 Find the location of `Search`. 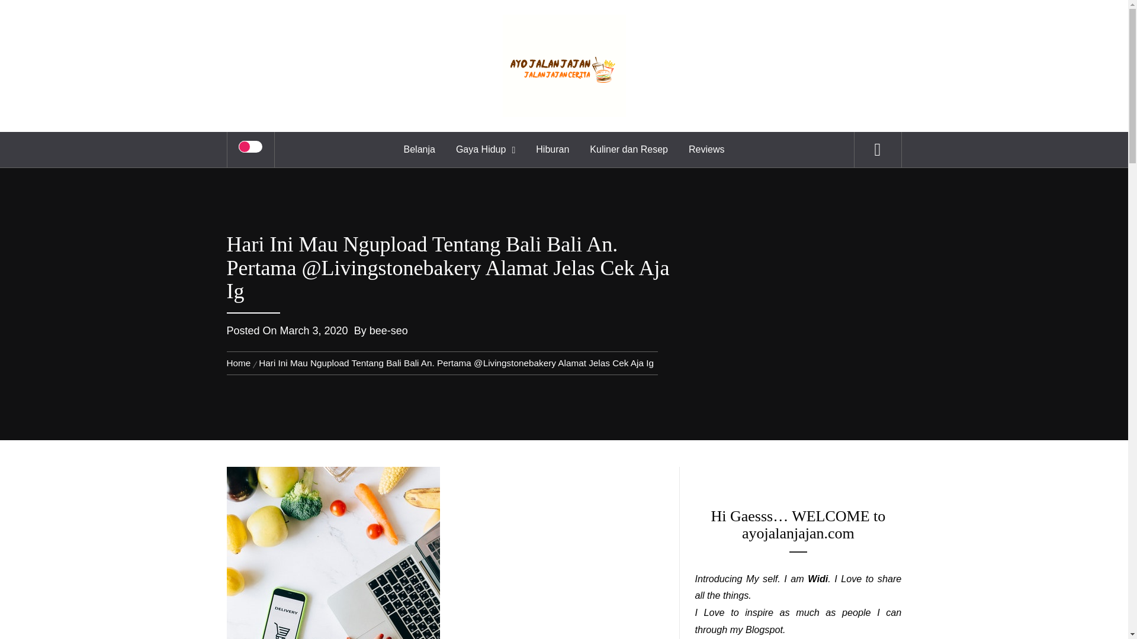

Search is located at coordinates (623, 26).